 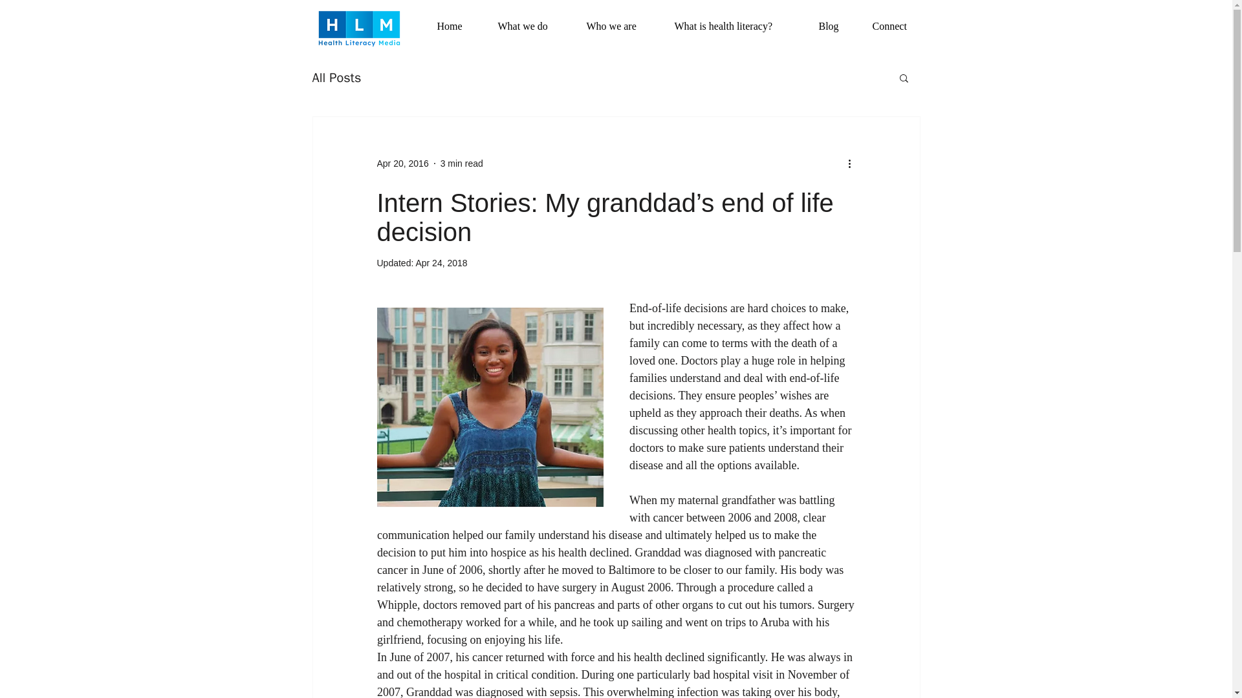 I want to click on Blog, so click(x=834, y=26).